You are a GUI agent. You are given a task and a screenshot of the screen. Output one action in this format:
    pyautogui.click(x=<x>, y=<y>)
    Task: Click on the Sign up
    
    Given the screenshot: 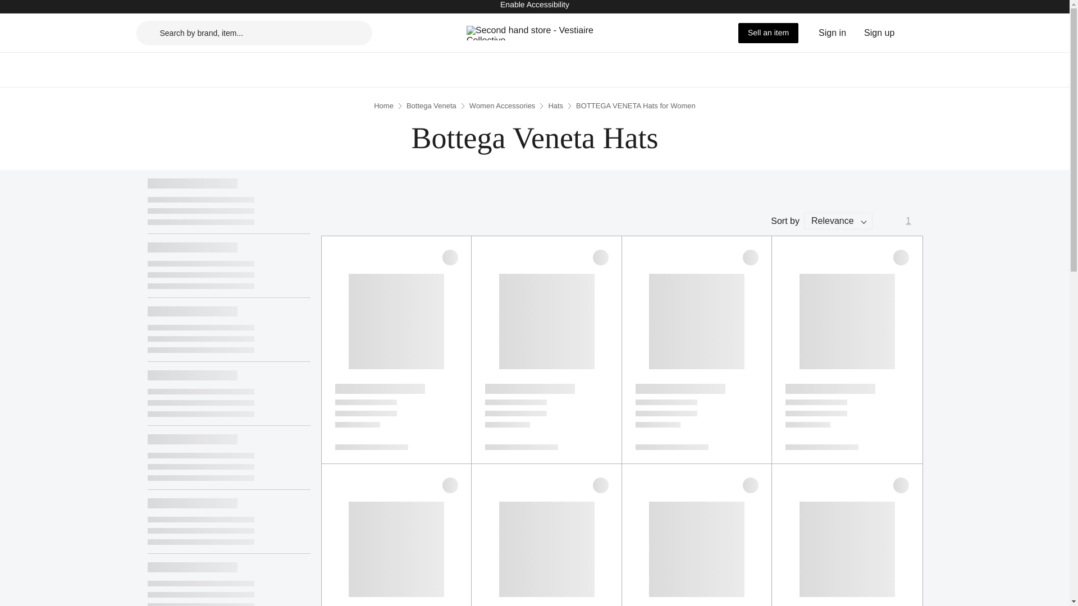 What is the action you would take?
    pyautogui.click(x=879, y=33)
    